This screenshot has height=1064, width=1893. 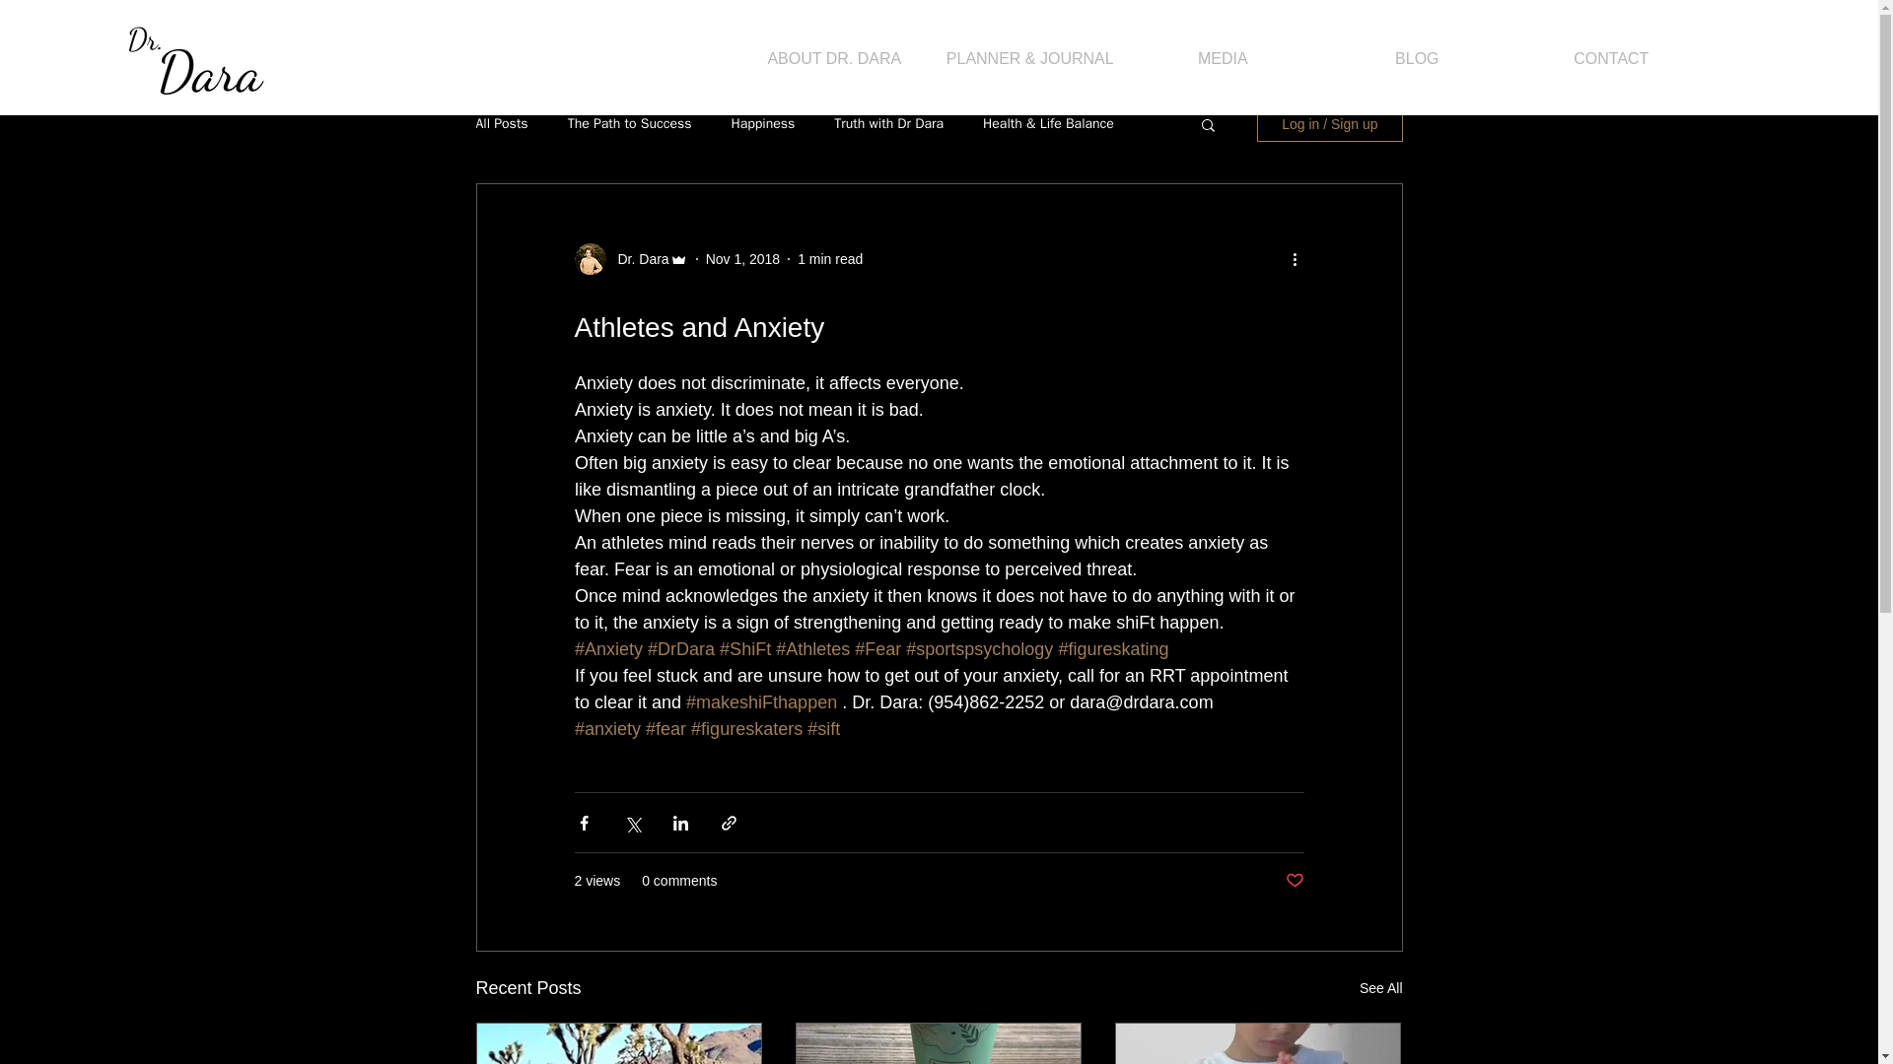 What do you see at coordinates (1294, 881) in the screenshot?
I see `Post not marked as liked` at bounding box center [1294, 881].